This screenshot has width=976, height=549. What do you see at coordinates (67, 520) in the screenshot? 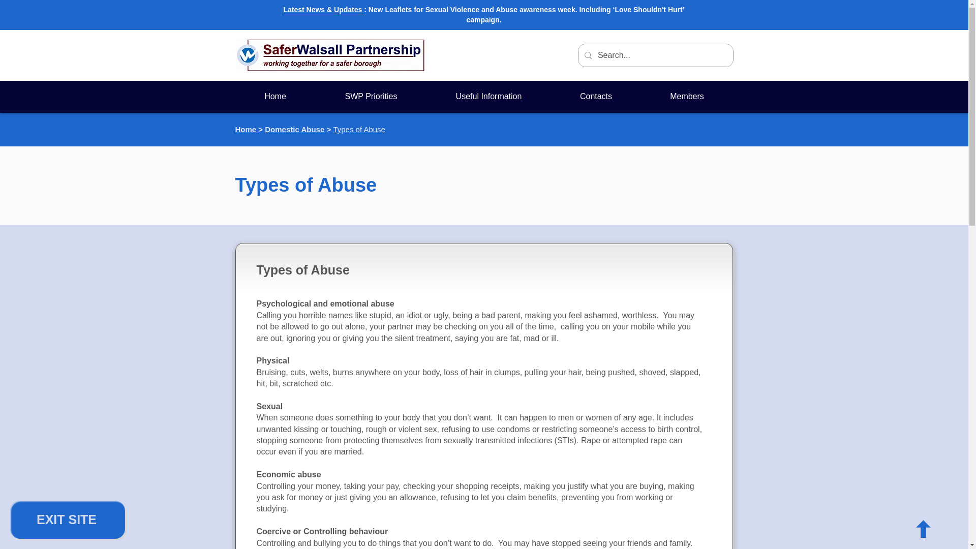
I see `EXIT SITE` at bounding box center [67, 520].